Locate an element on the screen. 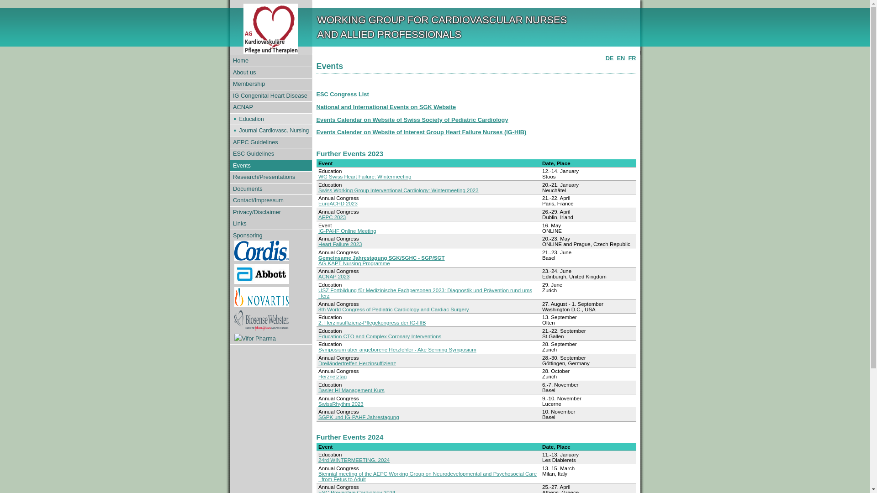  ESC Congress List is located at coordinates (343, 94).